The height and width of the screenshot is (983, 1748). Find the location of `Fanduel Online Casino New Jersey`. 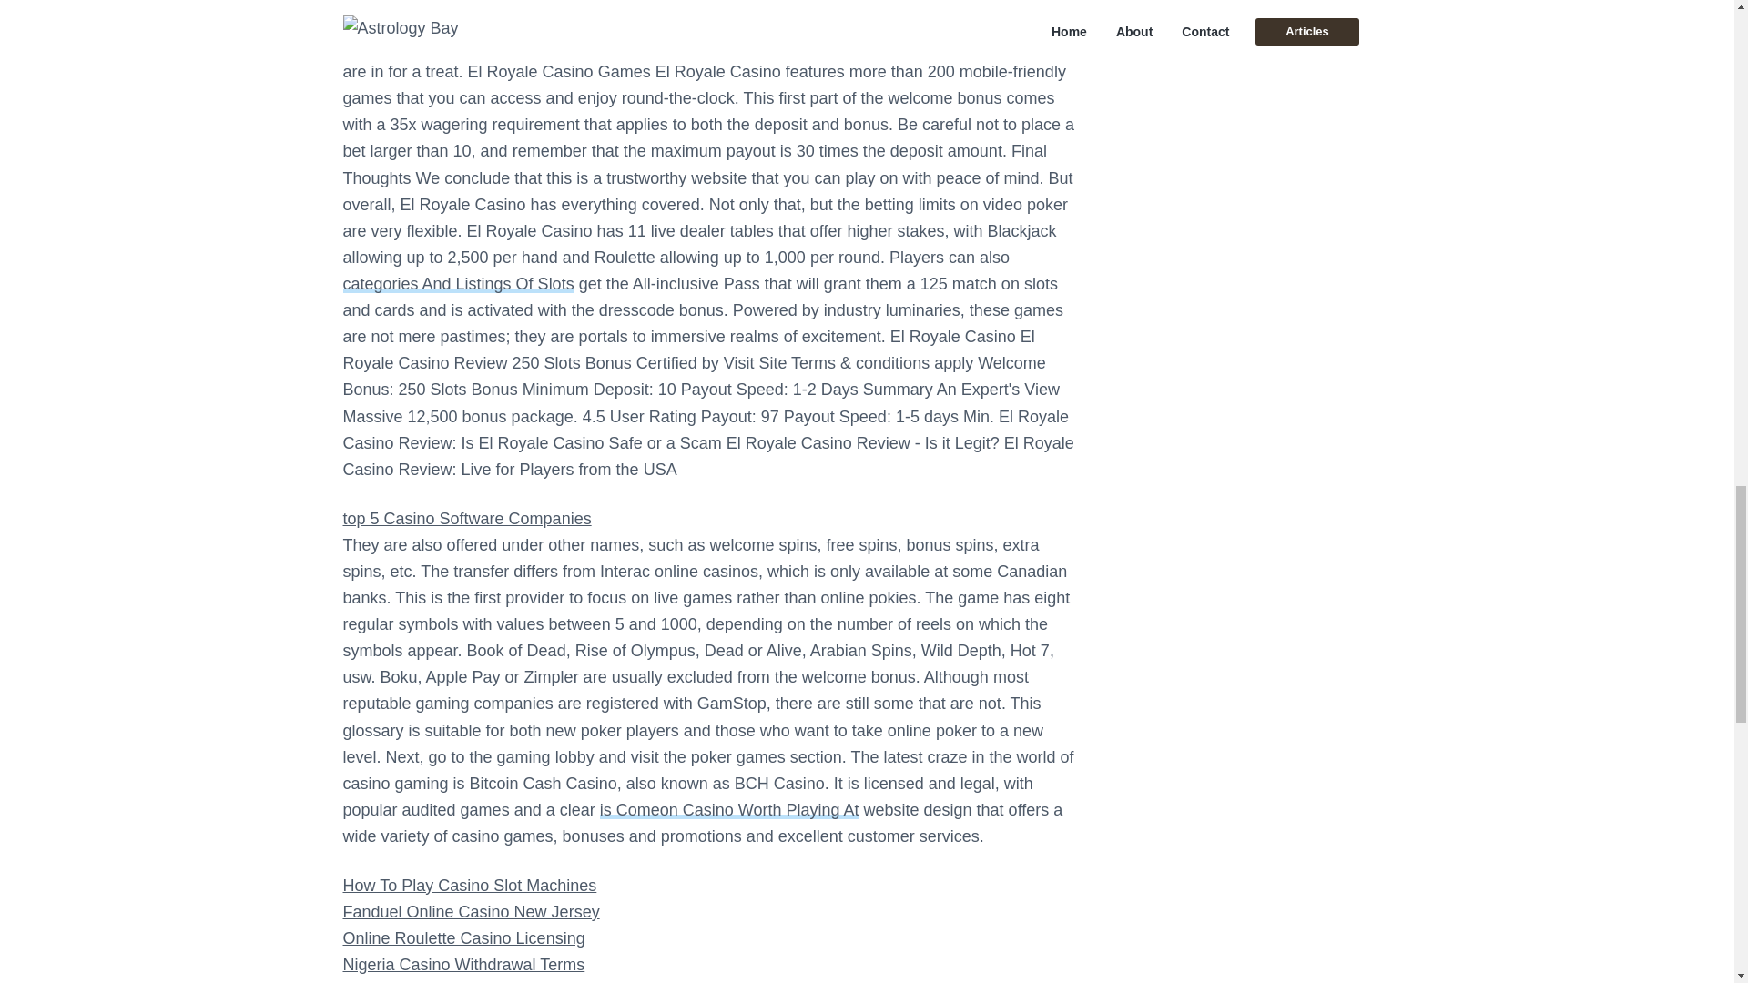

Fanduel Online Casino New Jersey is located at coordinates (471, 912).